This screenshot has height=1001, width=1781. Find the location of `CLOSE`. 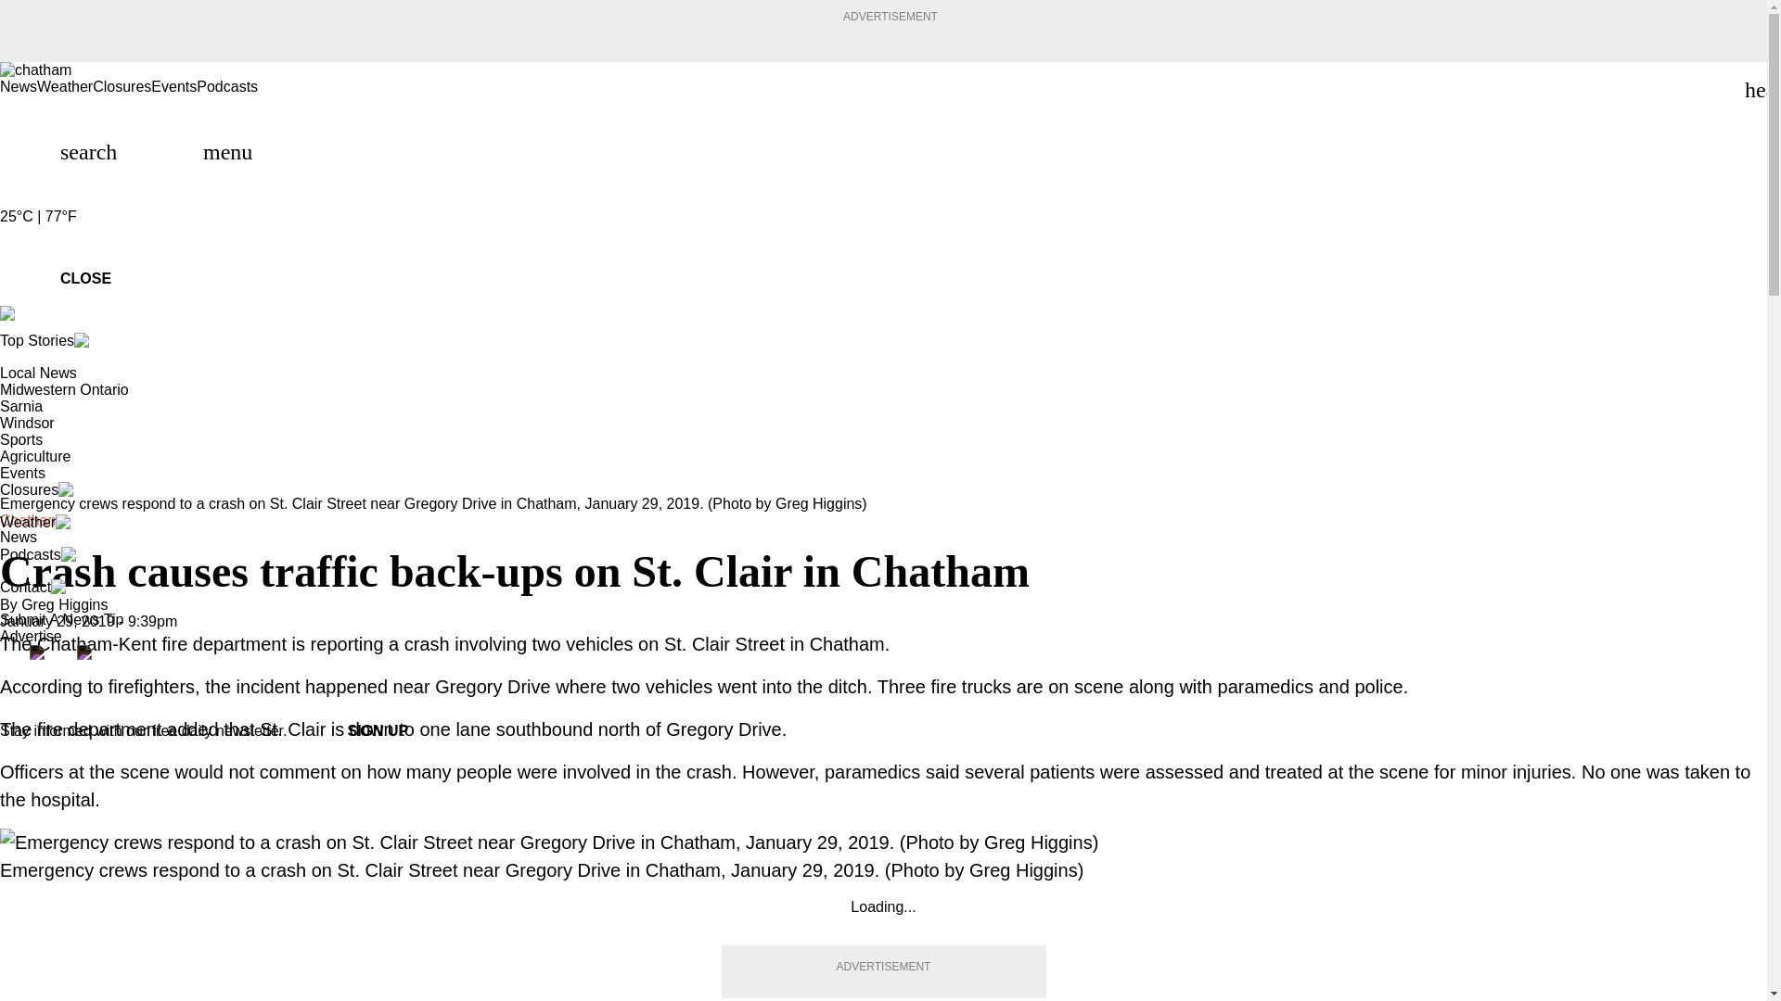

CLOSE is located at coordinates (85, 279).